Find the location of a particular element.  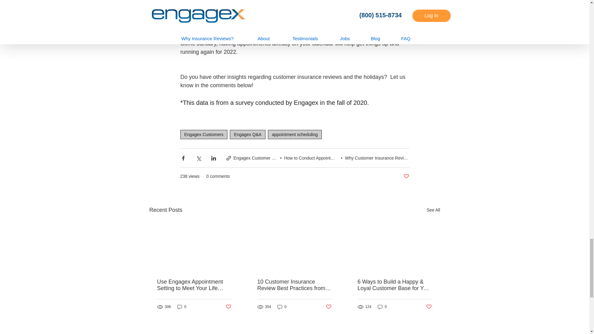

Engagex Customers is located at coordinates (204, 135).